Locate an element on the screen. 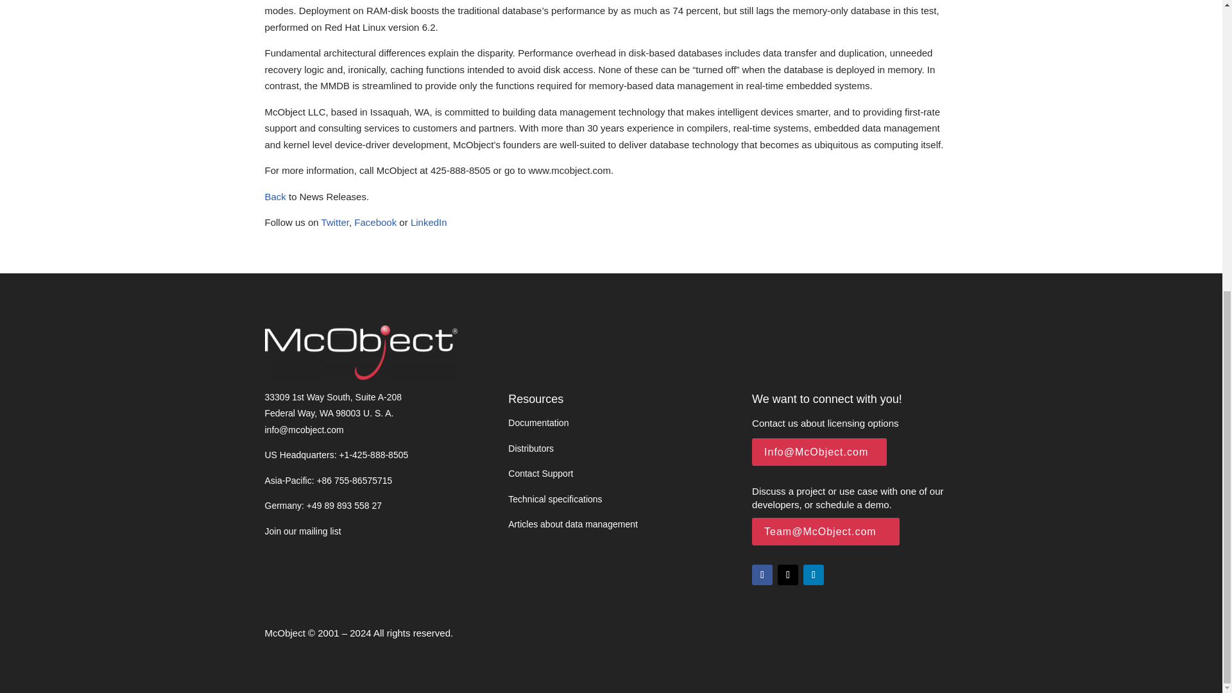 The width and height of the screenshot is (1232, 693). Follow on X is located at coordinates (788, 575).